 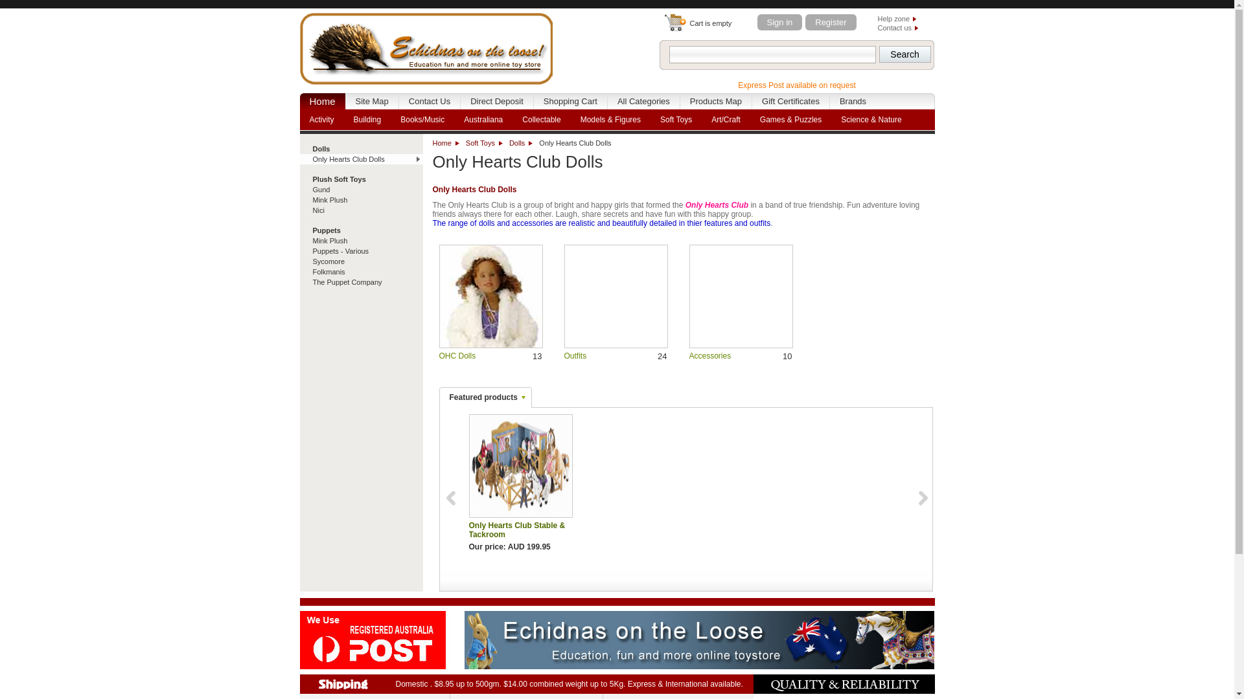 What do you see at coordinates (676, 120) in the screenshot?
I see `Soft Toys` at bounding box center [676, 120].